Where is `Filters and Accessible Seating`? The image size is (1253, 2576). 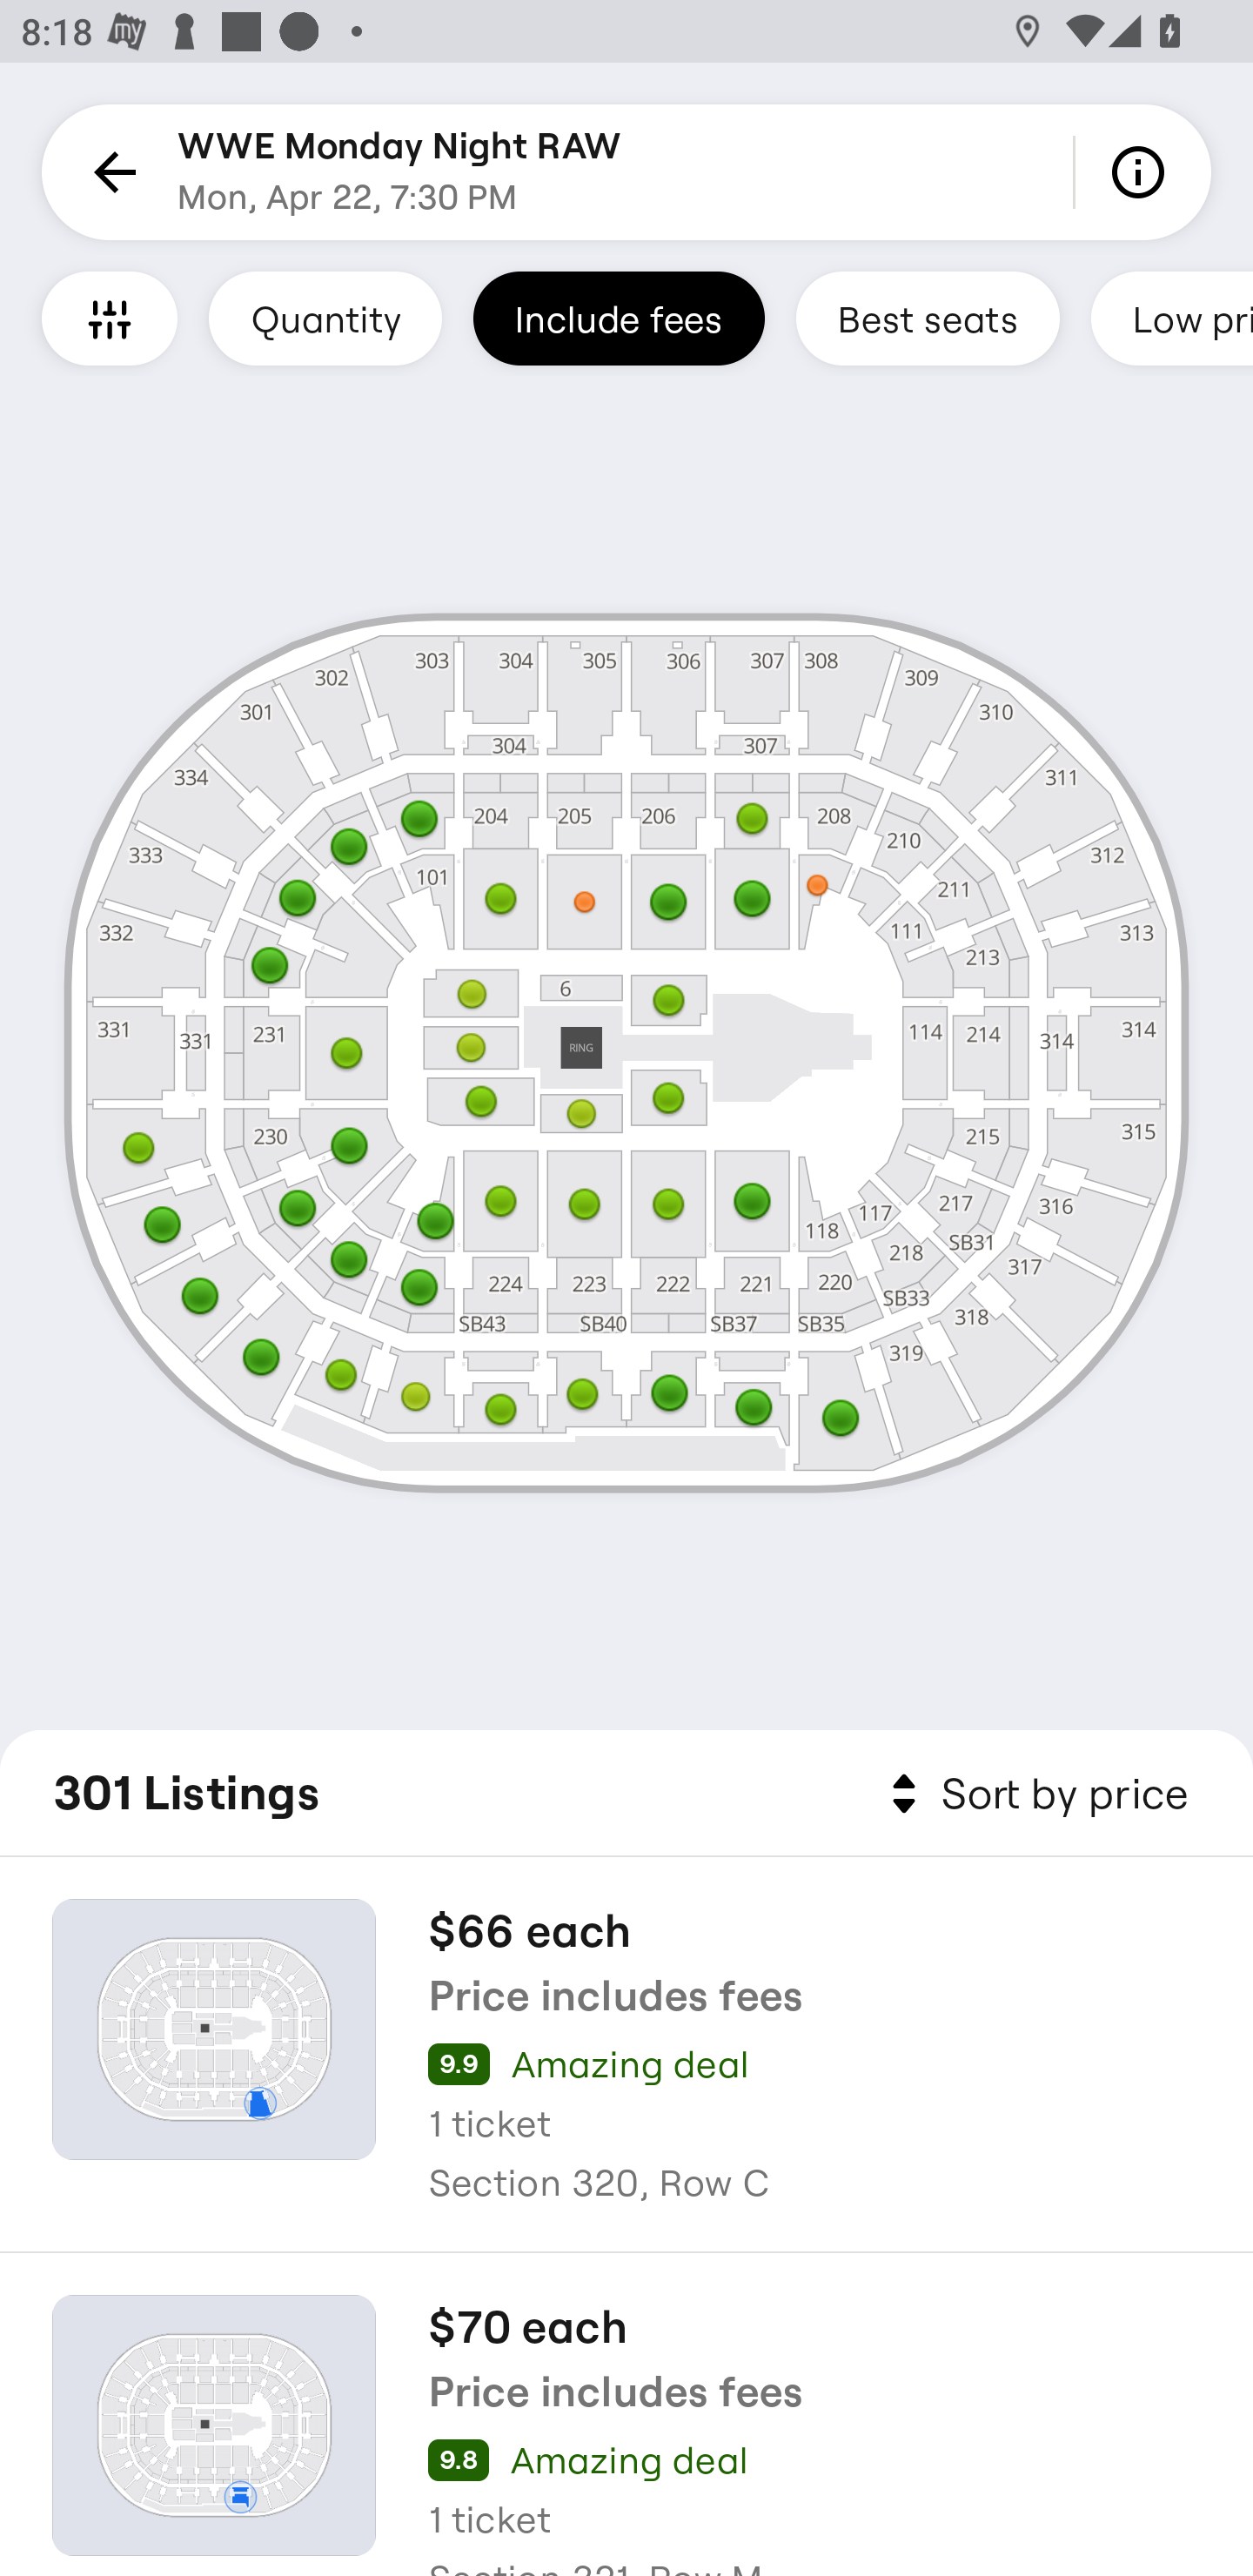
Filters and Accessible Seating is located at coordinates (110, 318).